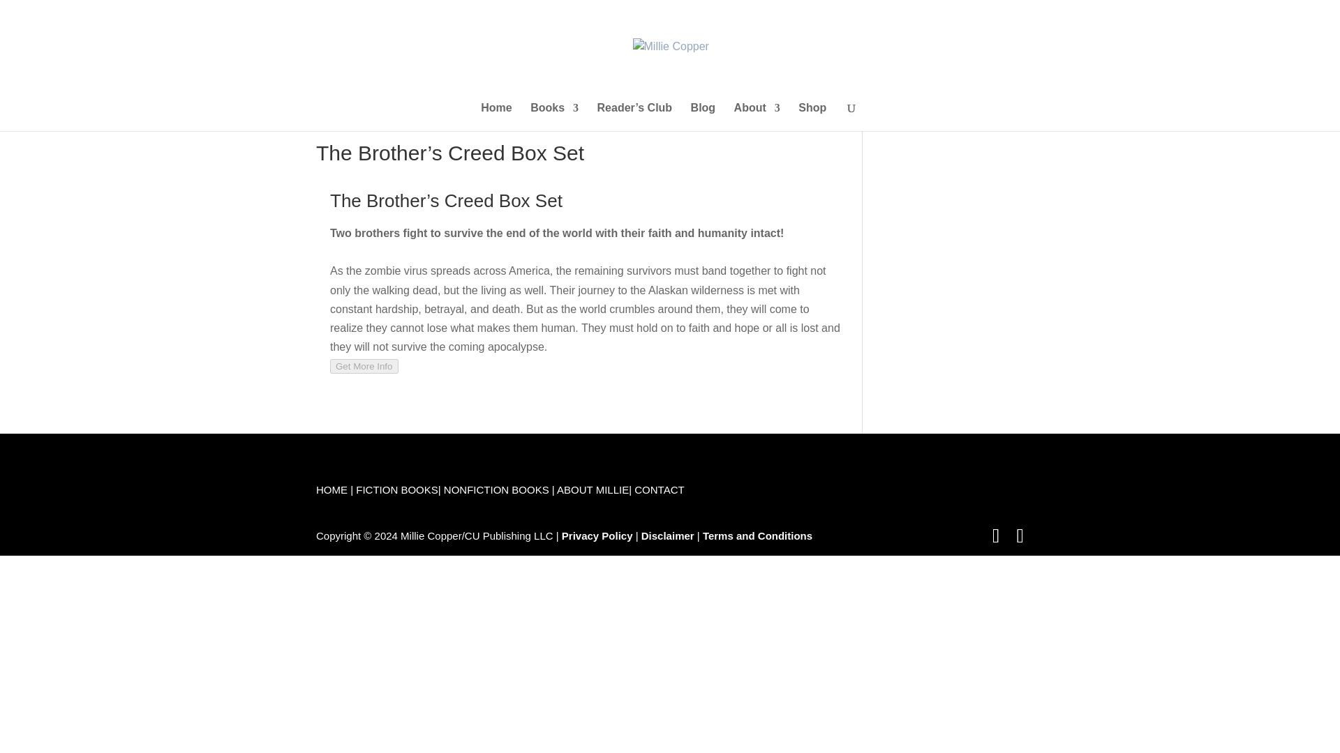  I want to click on Shop, so click(812, 116).